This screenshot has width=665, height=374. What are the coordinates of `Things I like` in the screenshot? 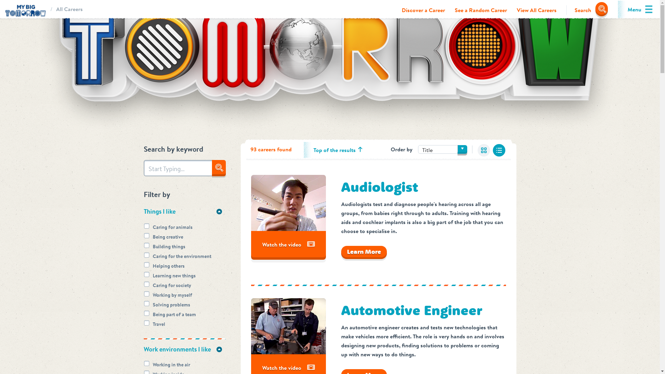 It's located at (184, 211).